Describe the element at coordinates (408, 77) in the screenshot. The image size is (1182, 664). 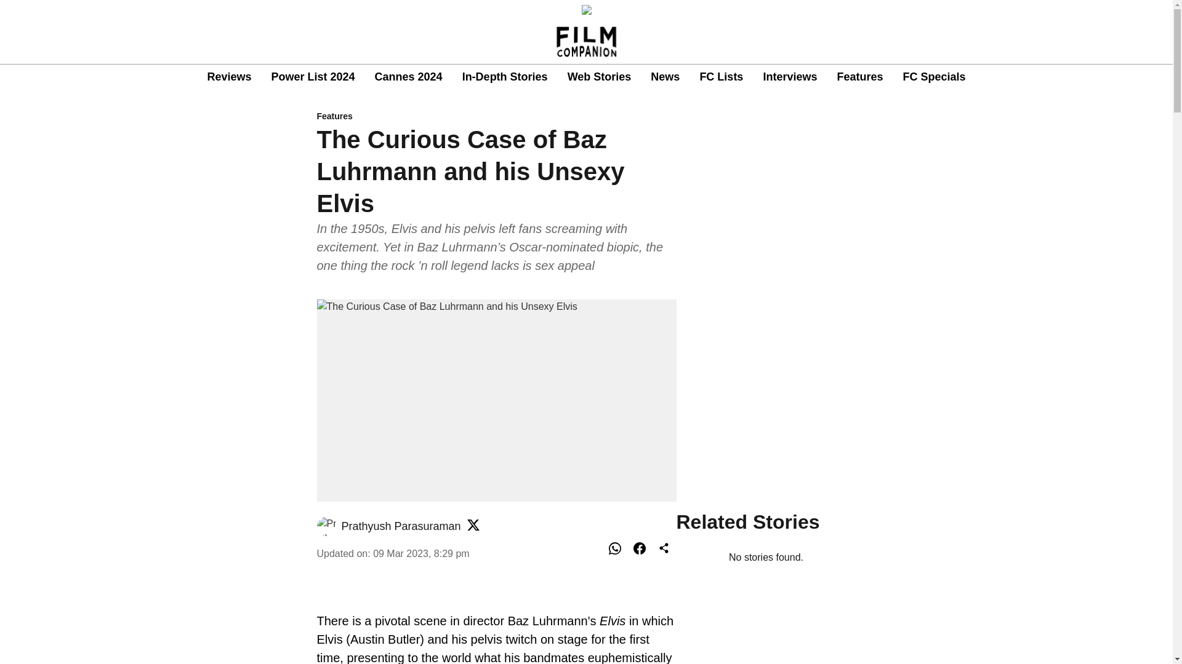
I see `Cannes 2024` at that location.